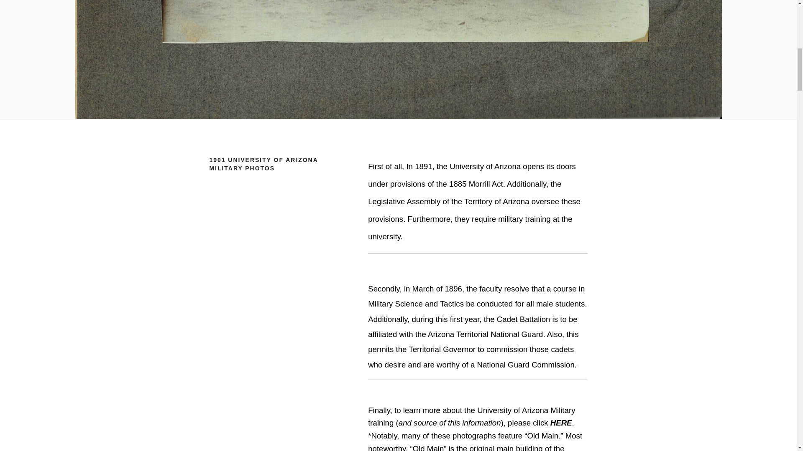 The image size is (803, 451). What do you see at coordinates (561, 423) in the screenshot?
I see `HERE` at bounding box center [561, 423].